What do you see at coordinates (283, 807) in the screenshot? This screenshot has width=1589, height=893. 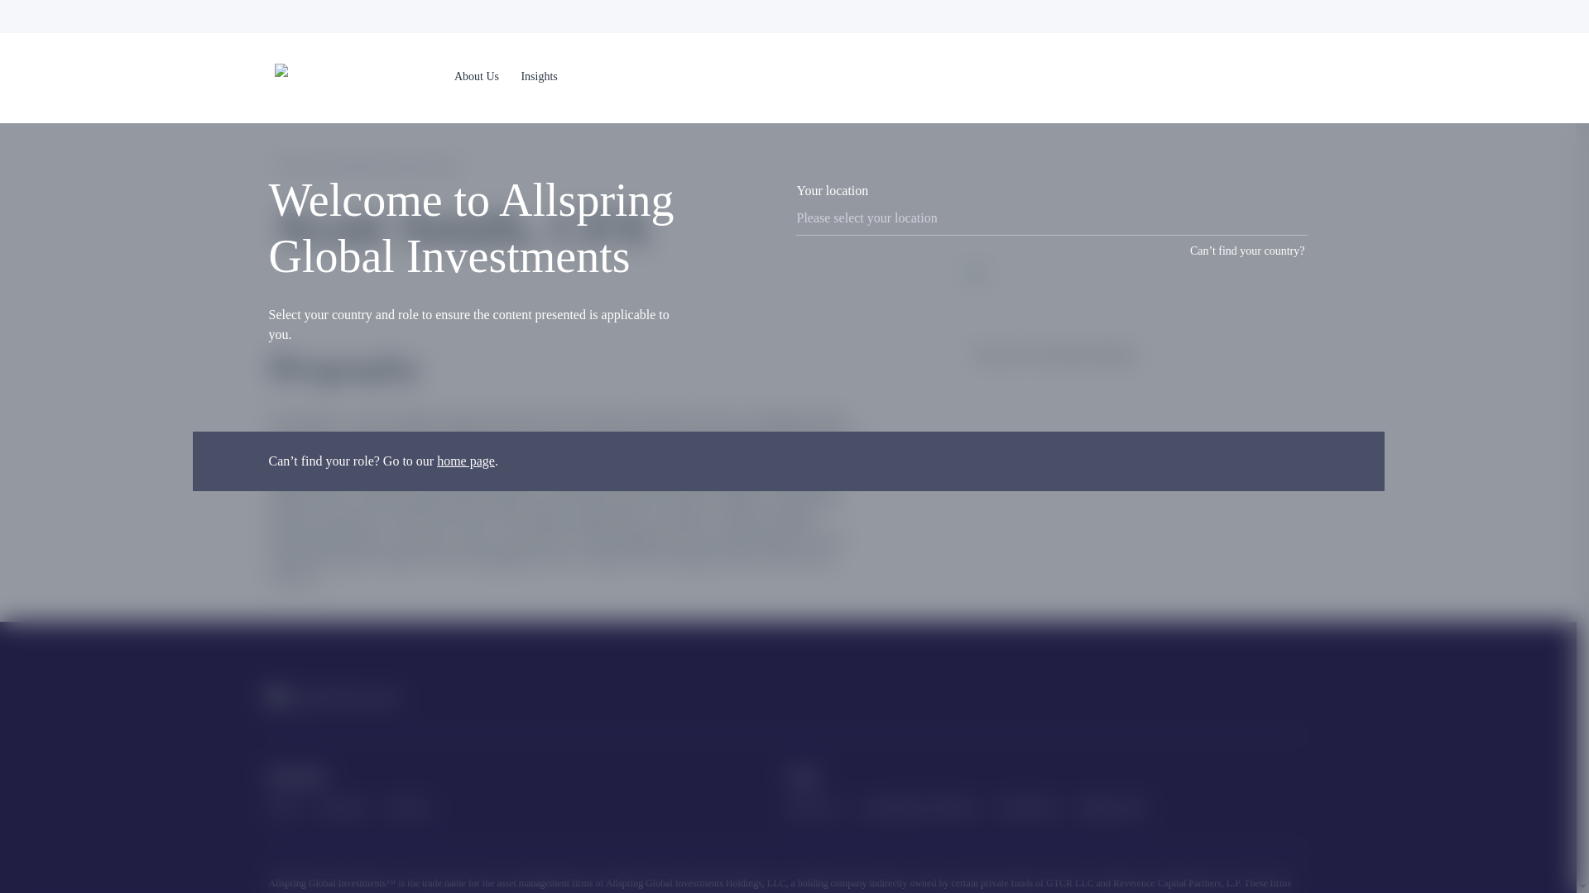 I see `Careers` at bounding box center [283, 807].